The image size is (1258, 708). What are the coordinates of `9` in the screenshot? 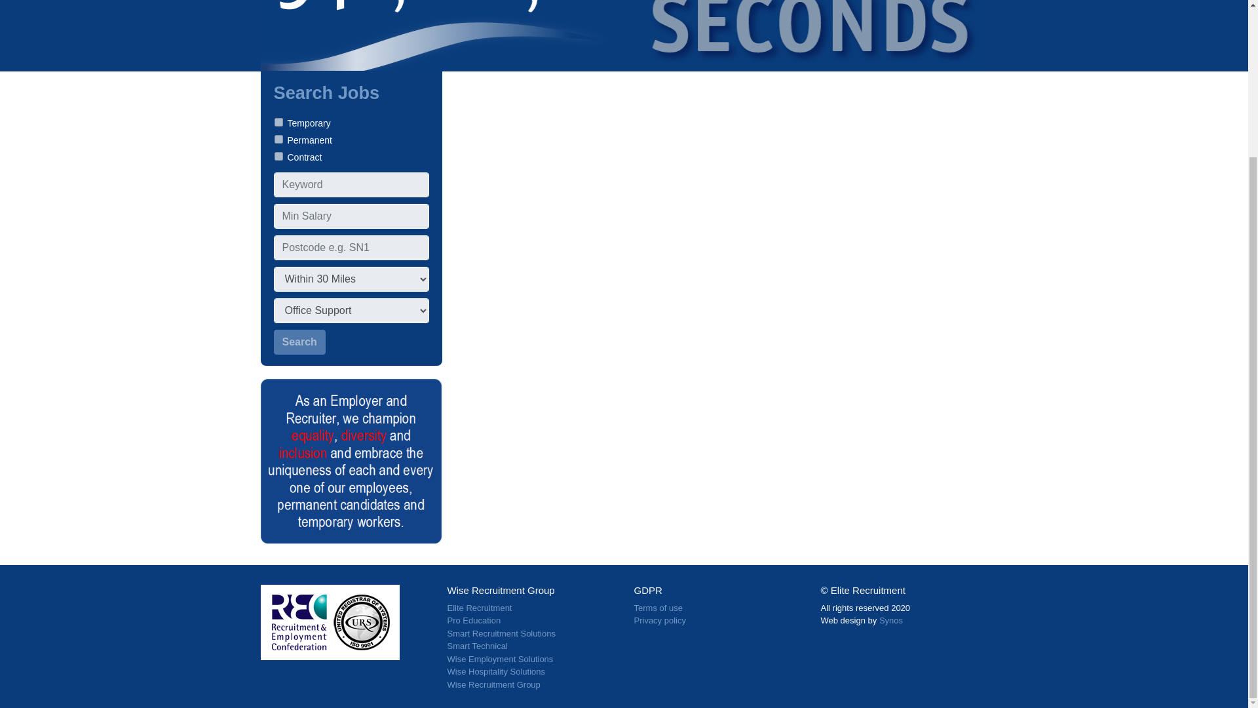 It's located at (278, 156).